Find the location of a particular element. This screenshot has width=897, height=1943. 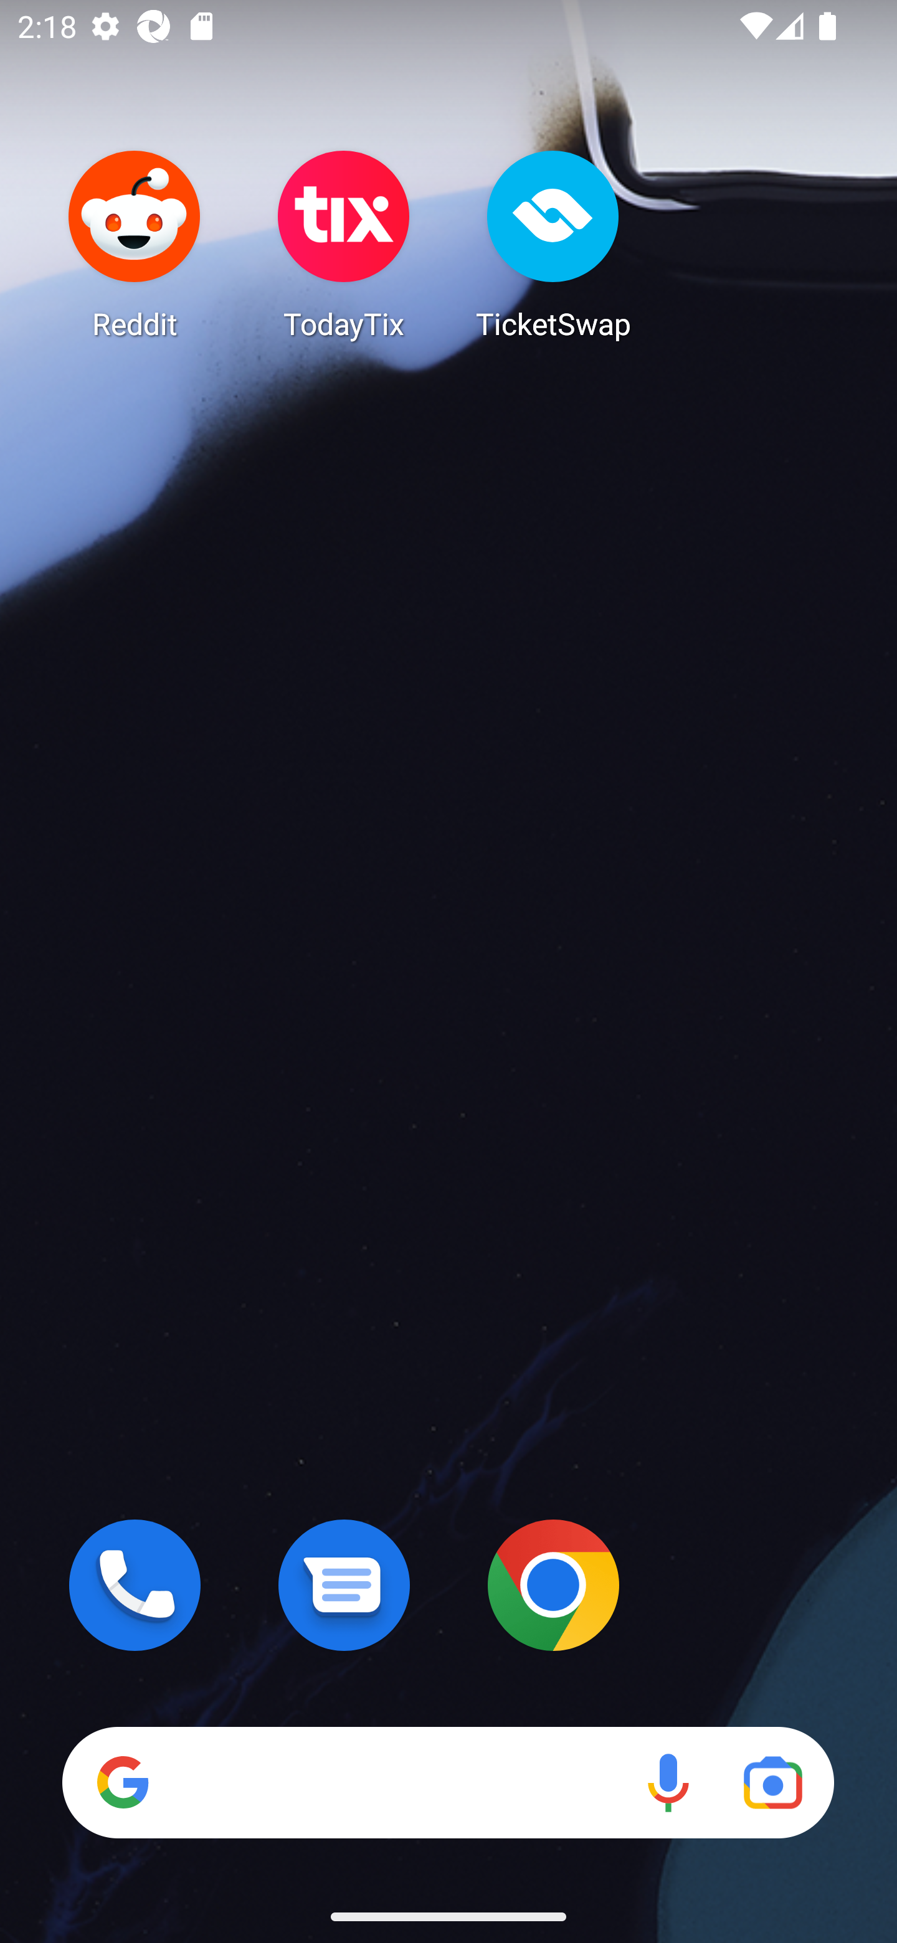

TicketSwap is located at coordinates (553, 244).